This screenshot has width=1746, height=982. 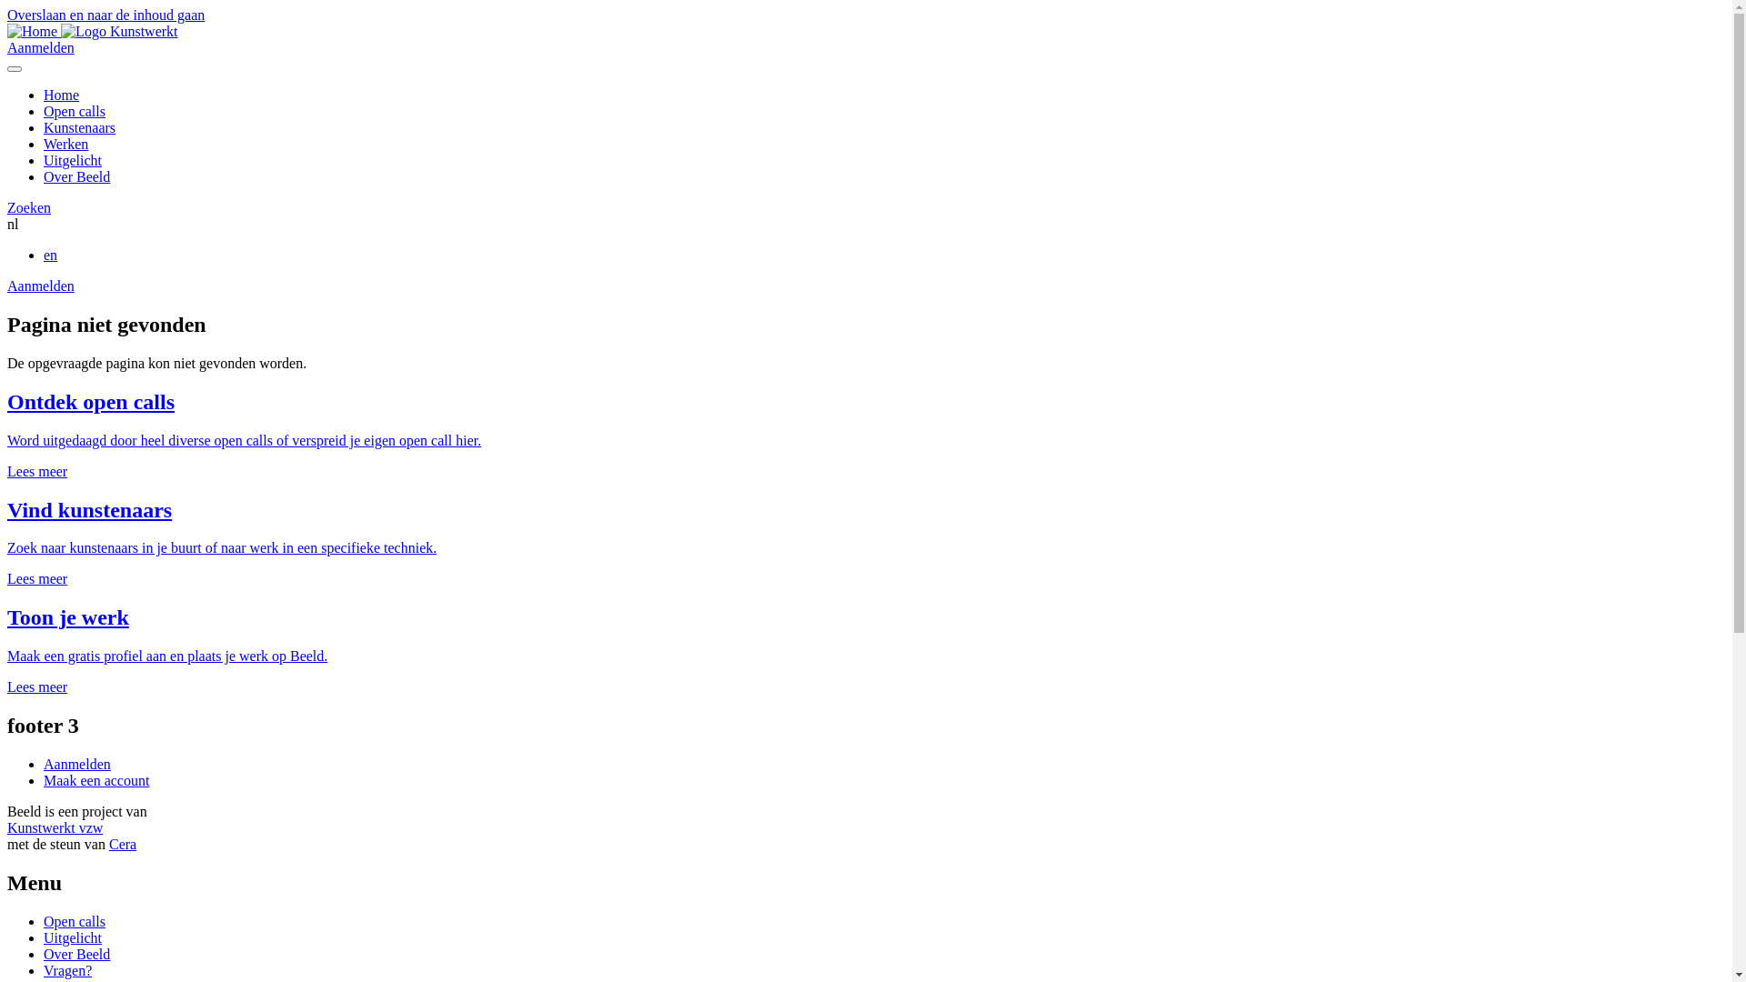 I want to click on Aanmelden, so click(x=77, y=764).